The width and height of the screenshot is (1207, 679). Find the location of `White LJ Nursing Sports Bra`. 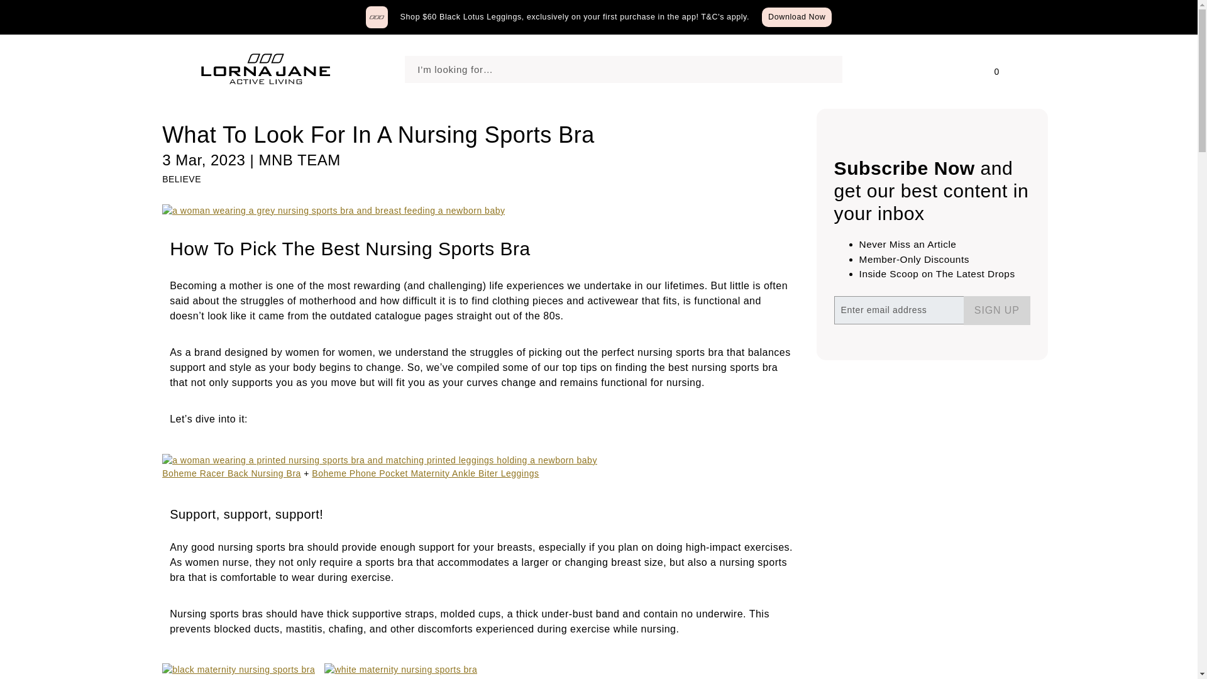

White LJ Nursing Sports Bra is located at coordinates (384, 678).